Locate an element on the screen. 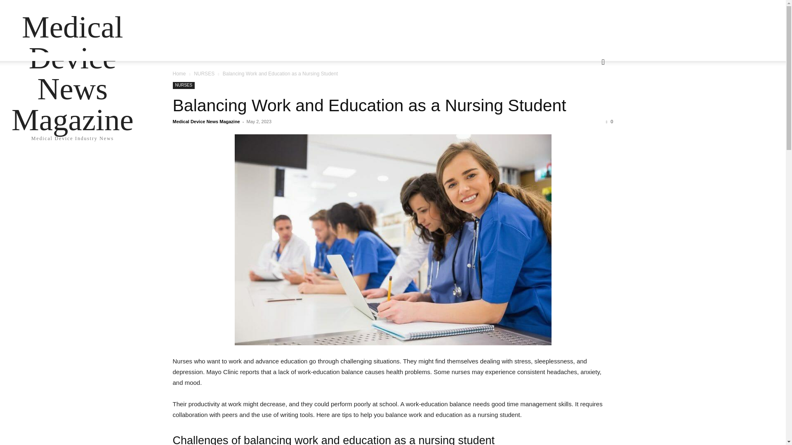 This screenshot has height=445, width=792. Medical Device News Magazine is located at coordinates (73, 73).